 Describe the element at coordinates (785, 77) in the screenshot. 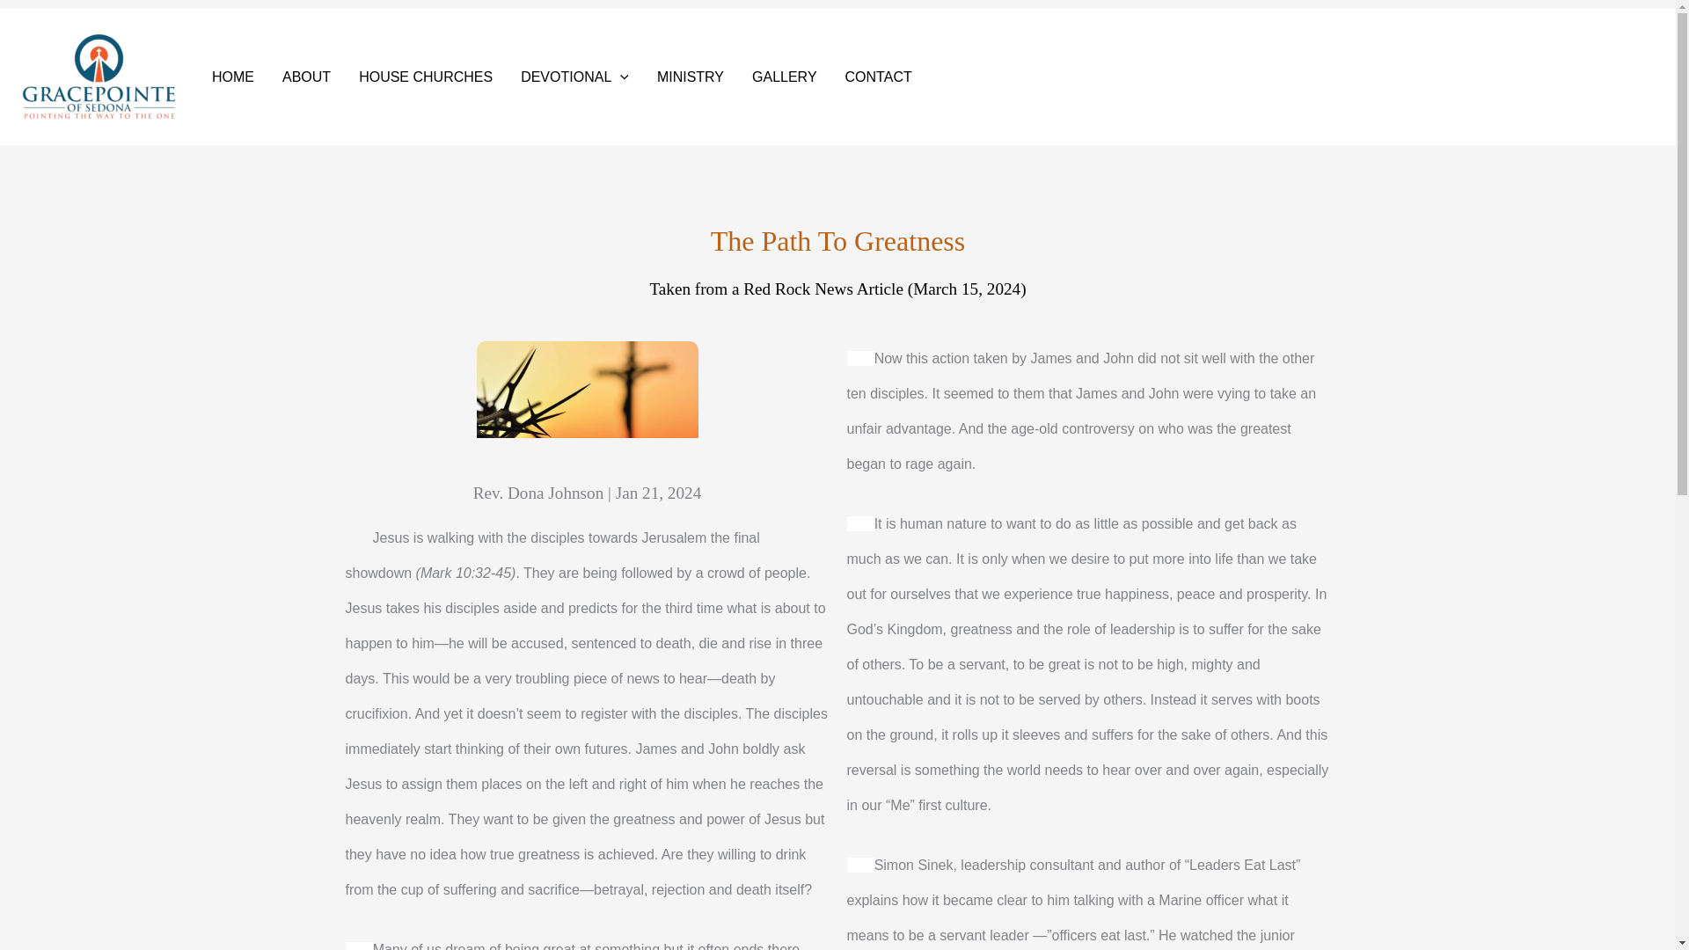

I see `GALLERY` at that location.